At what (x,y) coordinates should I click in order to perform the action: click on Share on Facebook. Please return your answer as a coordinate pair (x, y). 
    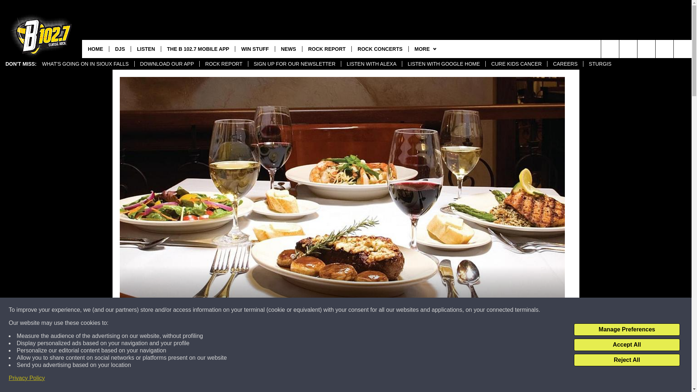
    Looking at the image, I should click on (248, 379).